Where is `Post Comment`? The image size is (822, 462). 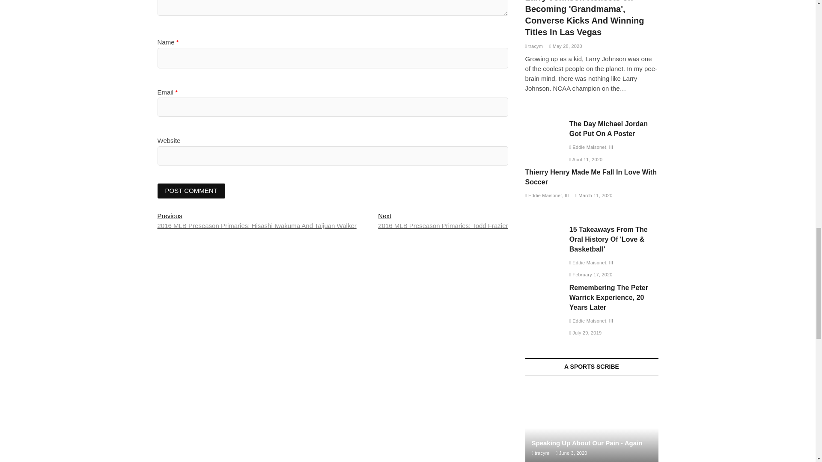 Post Comment is located at coordinates (191, 191).